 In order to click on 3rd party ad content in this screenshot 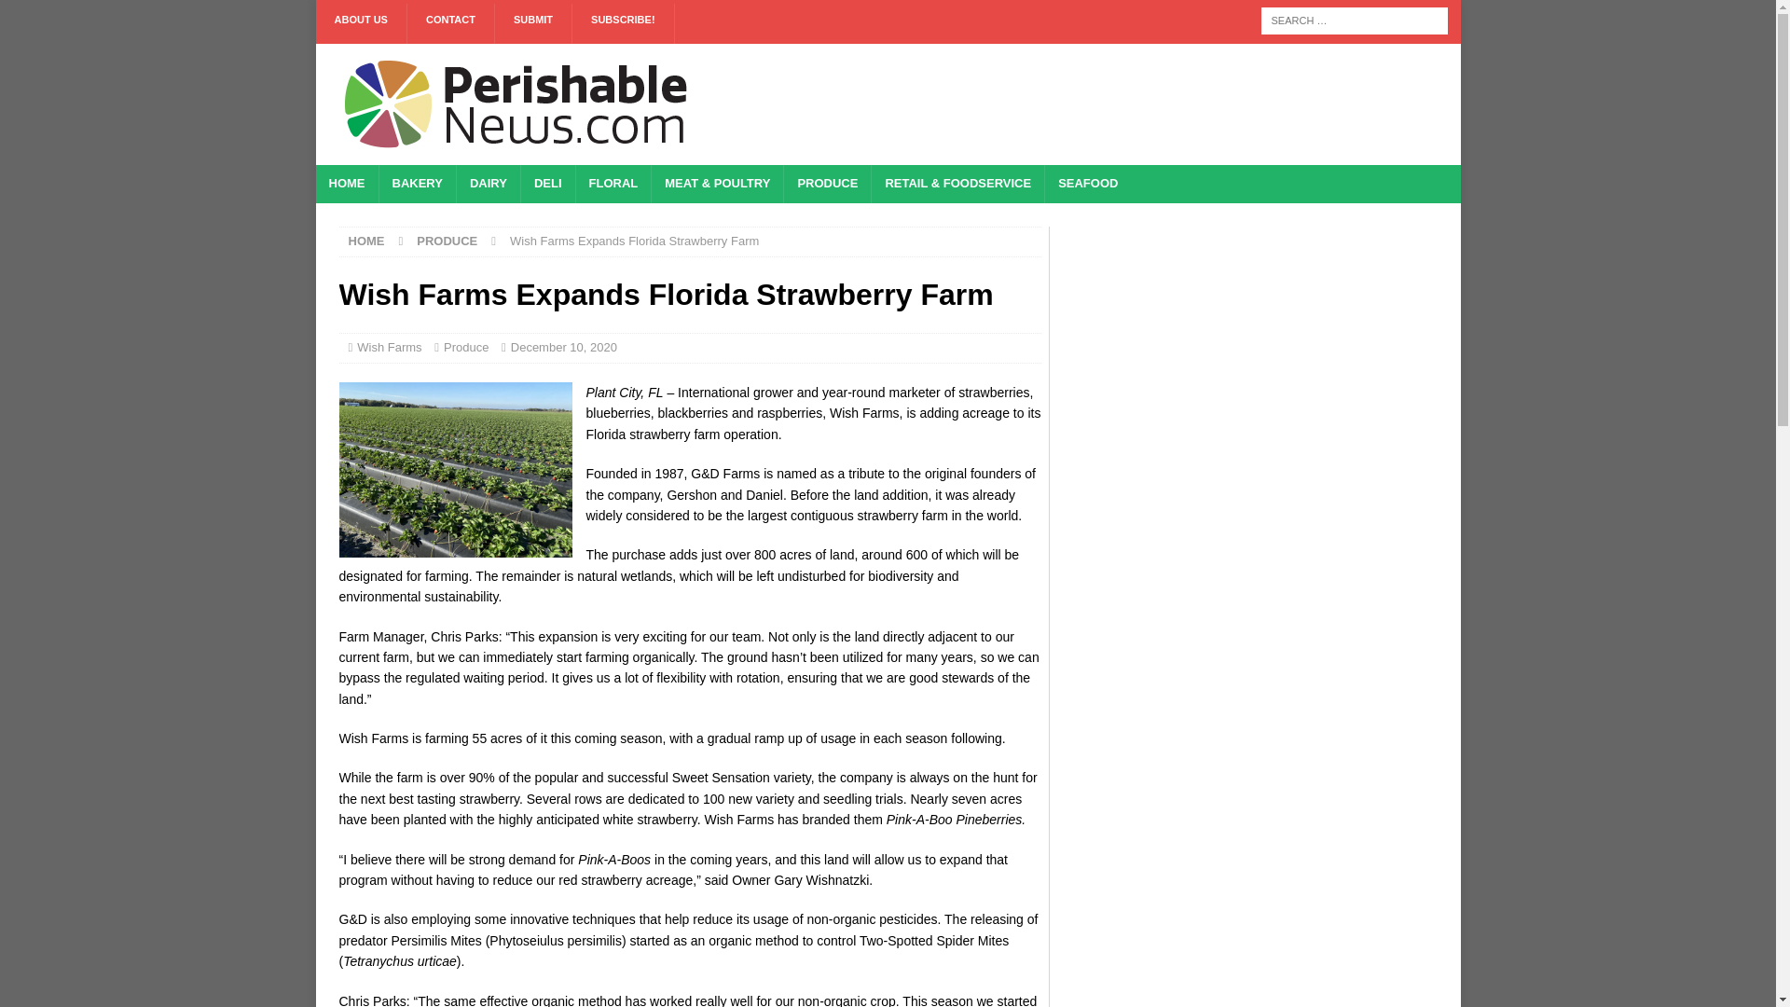, I will do `click(1095, 103)`.